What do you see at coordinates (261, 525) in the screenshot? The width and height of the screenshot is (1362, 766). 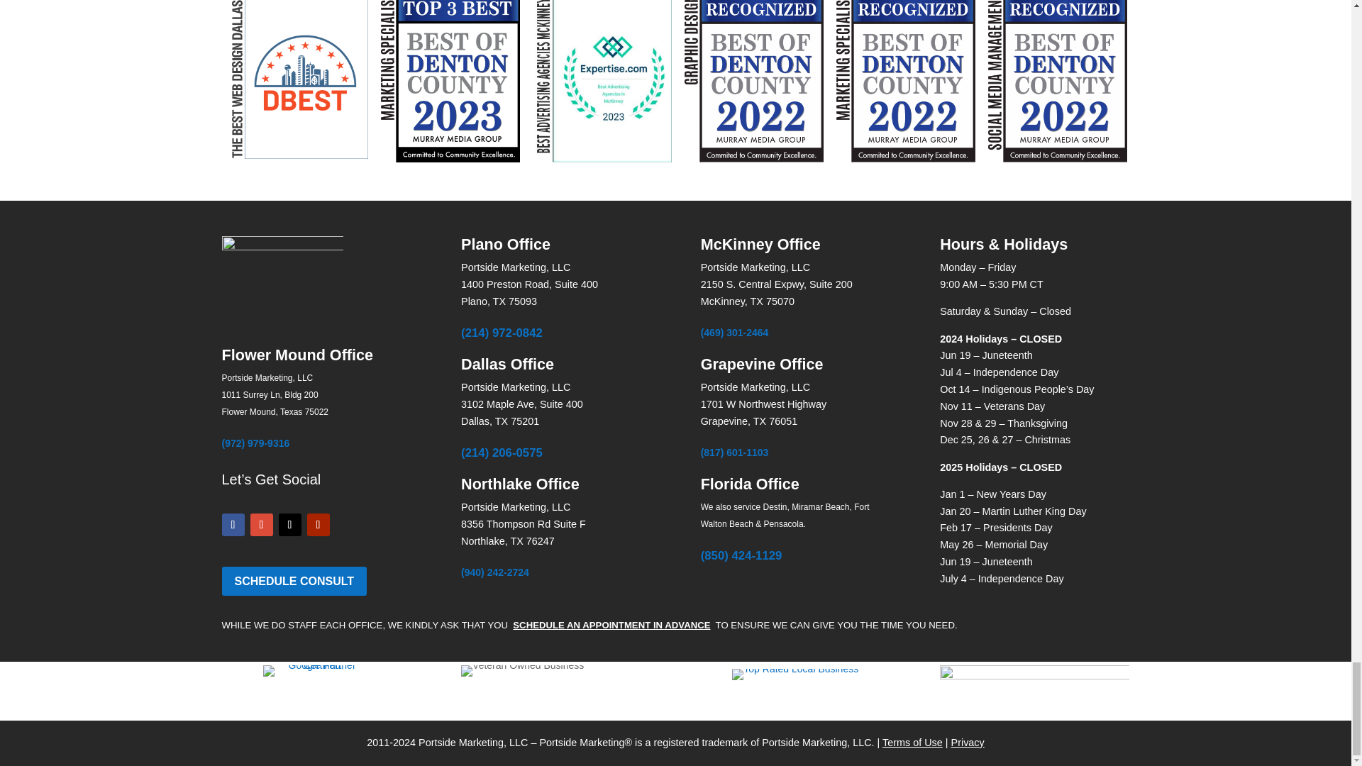 I see `Follow on google-plus` at bounding box center [261, 525].